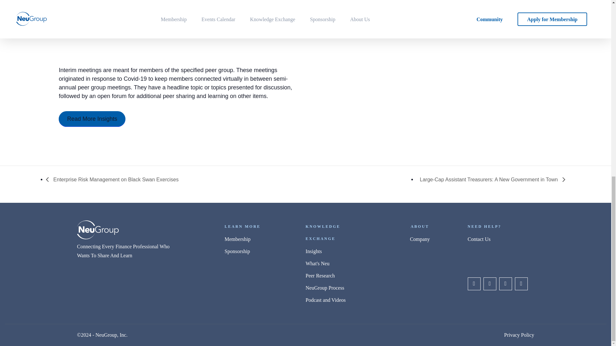  Describe the element at coordinates (258, 253) in the screenshot. I see `Sponsorship` at that location.